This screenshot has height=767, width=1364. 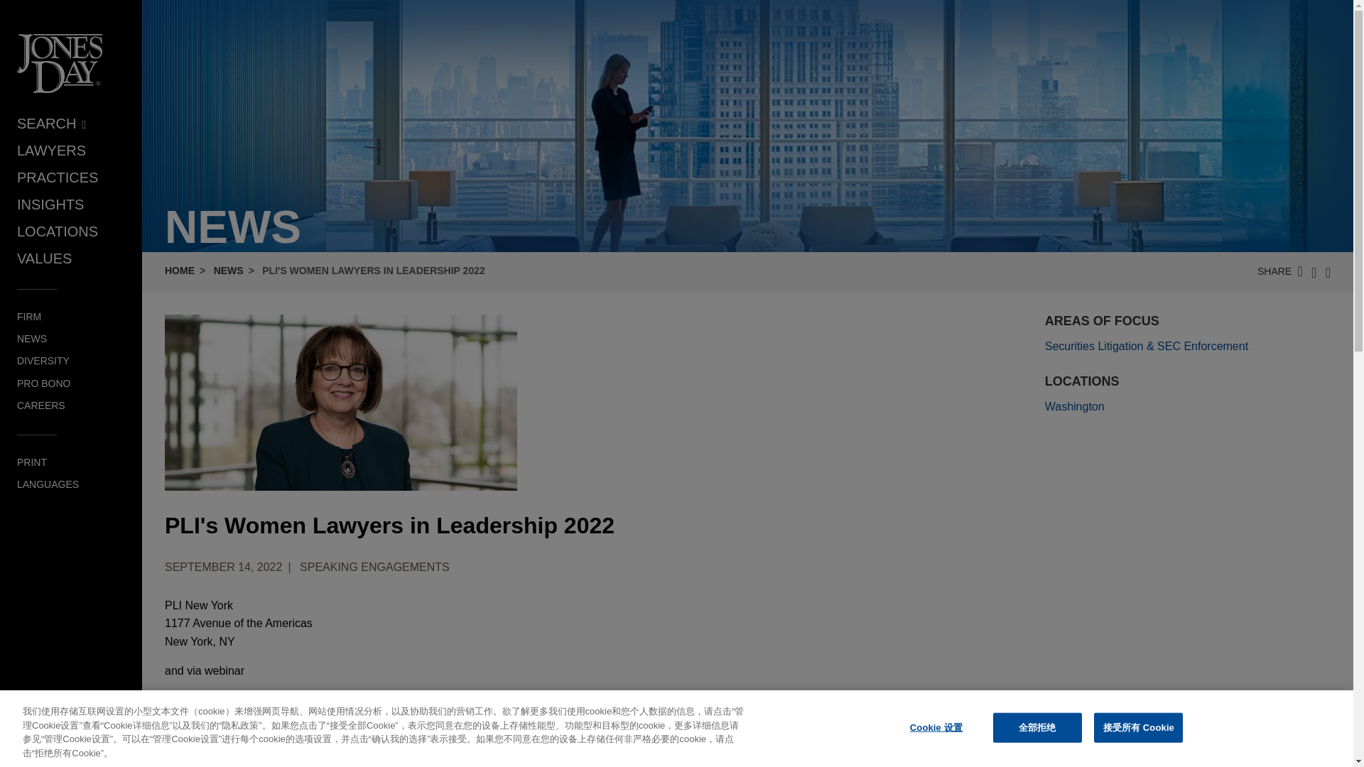 I want to click on LOCATIONS, so click(x=57, y=232).